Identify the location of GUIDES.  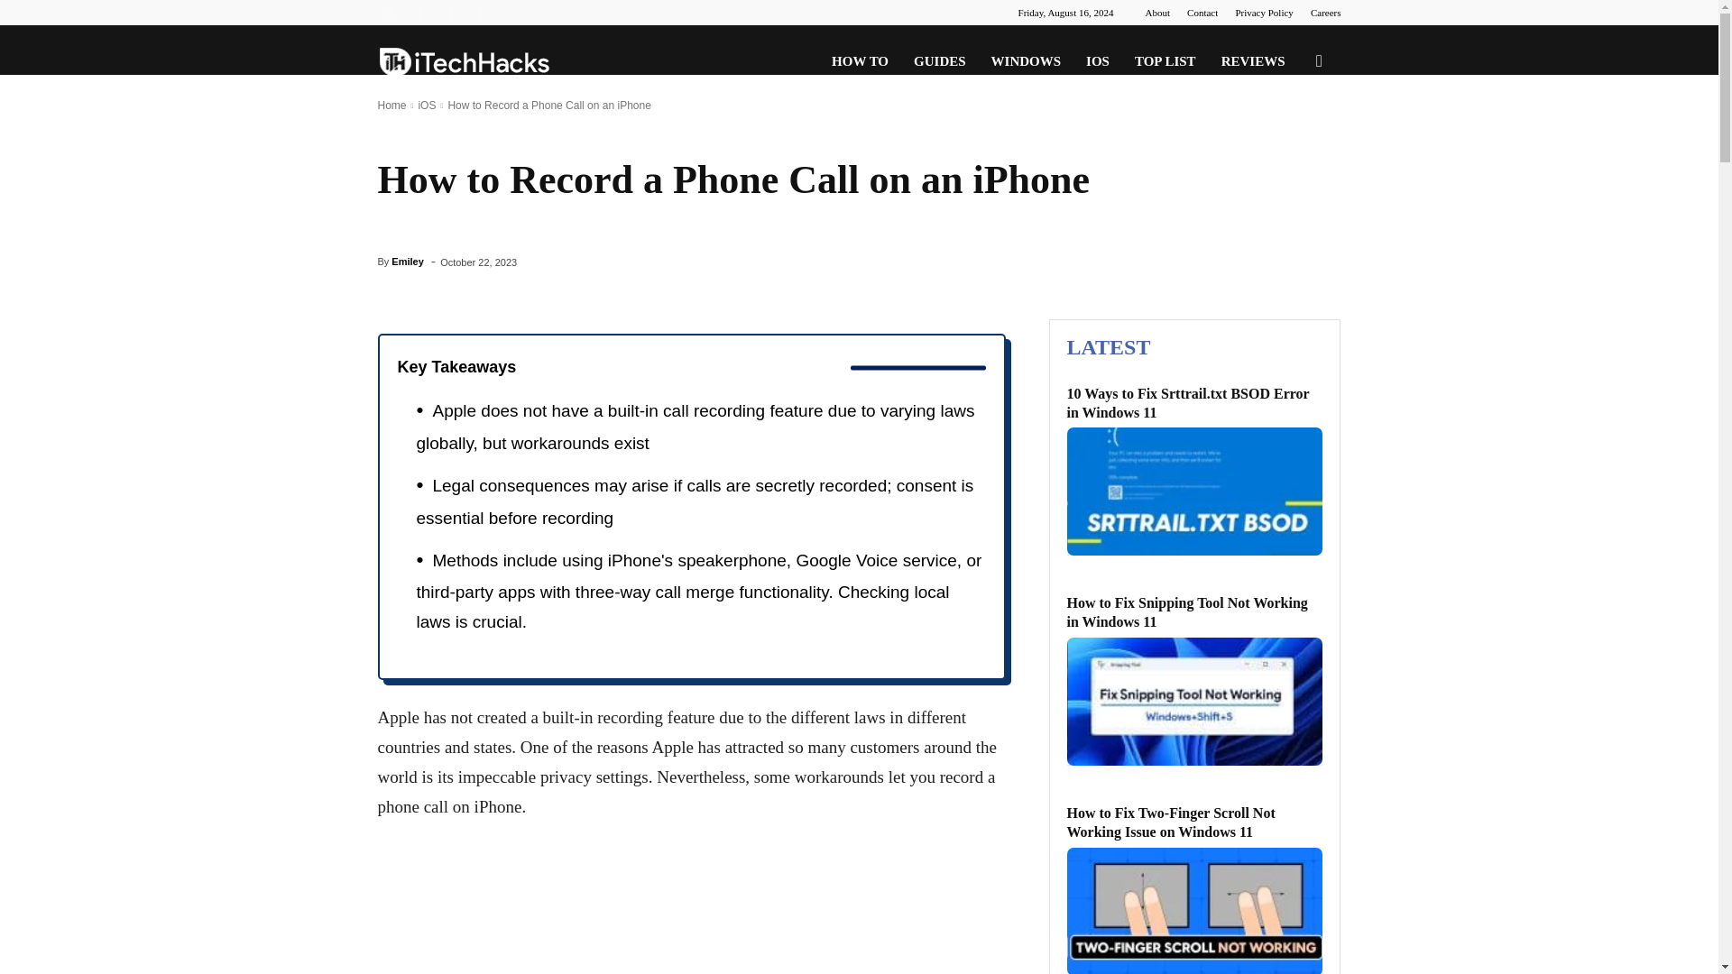
(939, 61).